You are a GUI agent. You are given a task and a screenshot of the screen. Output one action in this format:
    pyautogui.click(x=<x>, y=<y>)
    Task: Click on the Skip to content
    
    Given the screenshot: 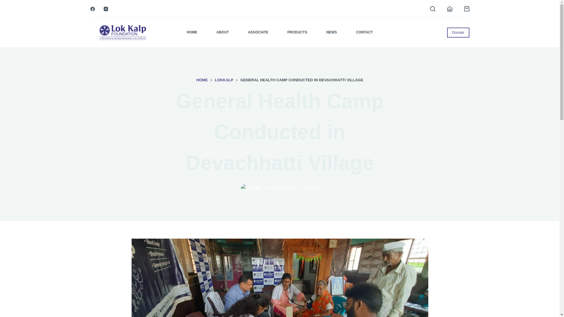 What is the action you would take?
    pyautogui.click(x=6, y=3)
    